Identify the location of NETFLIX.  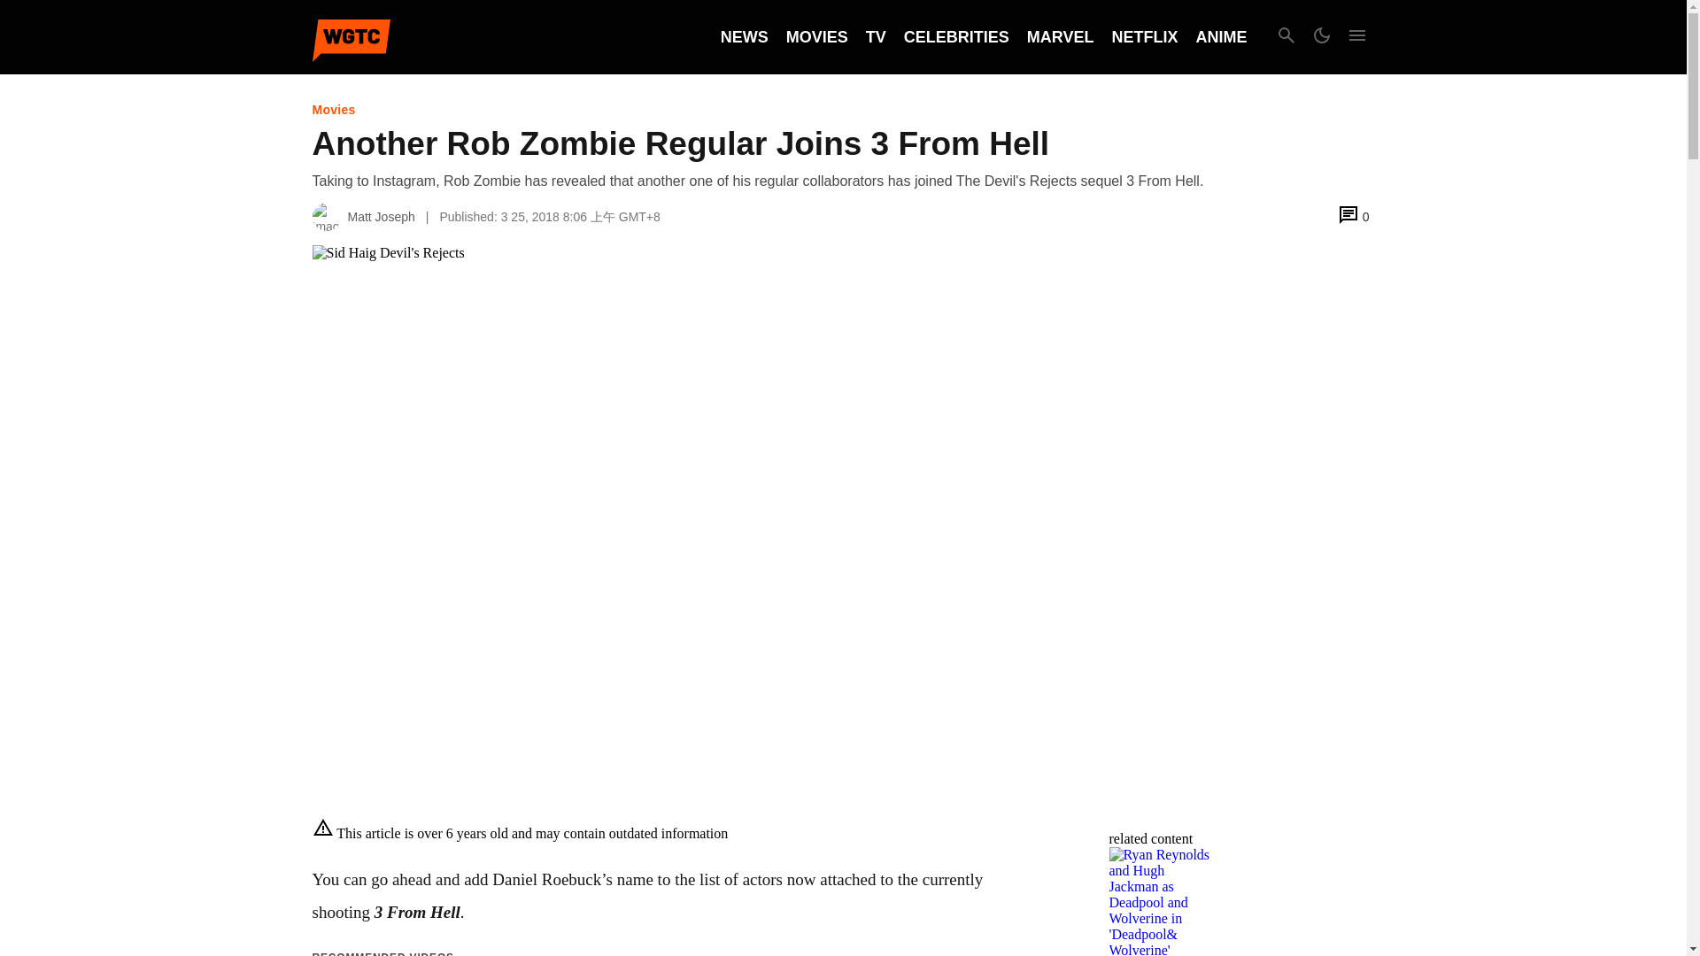
(1144, 37).